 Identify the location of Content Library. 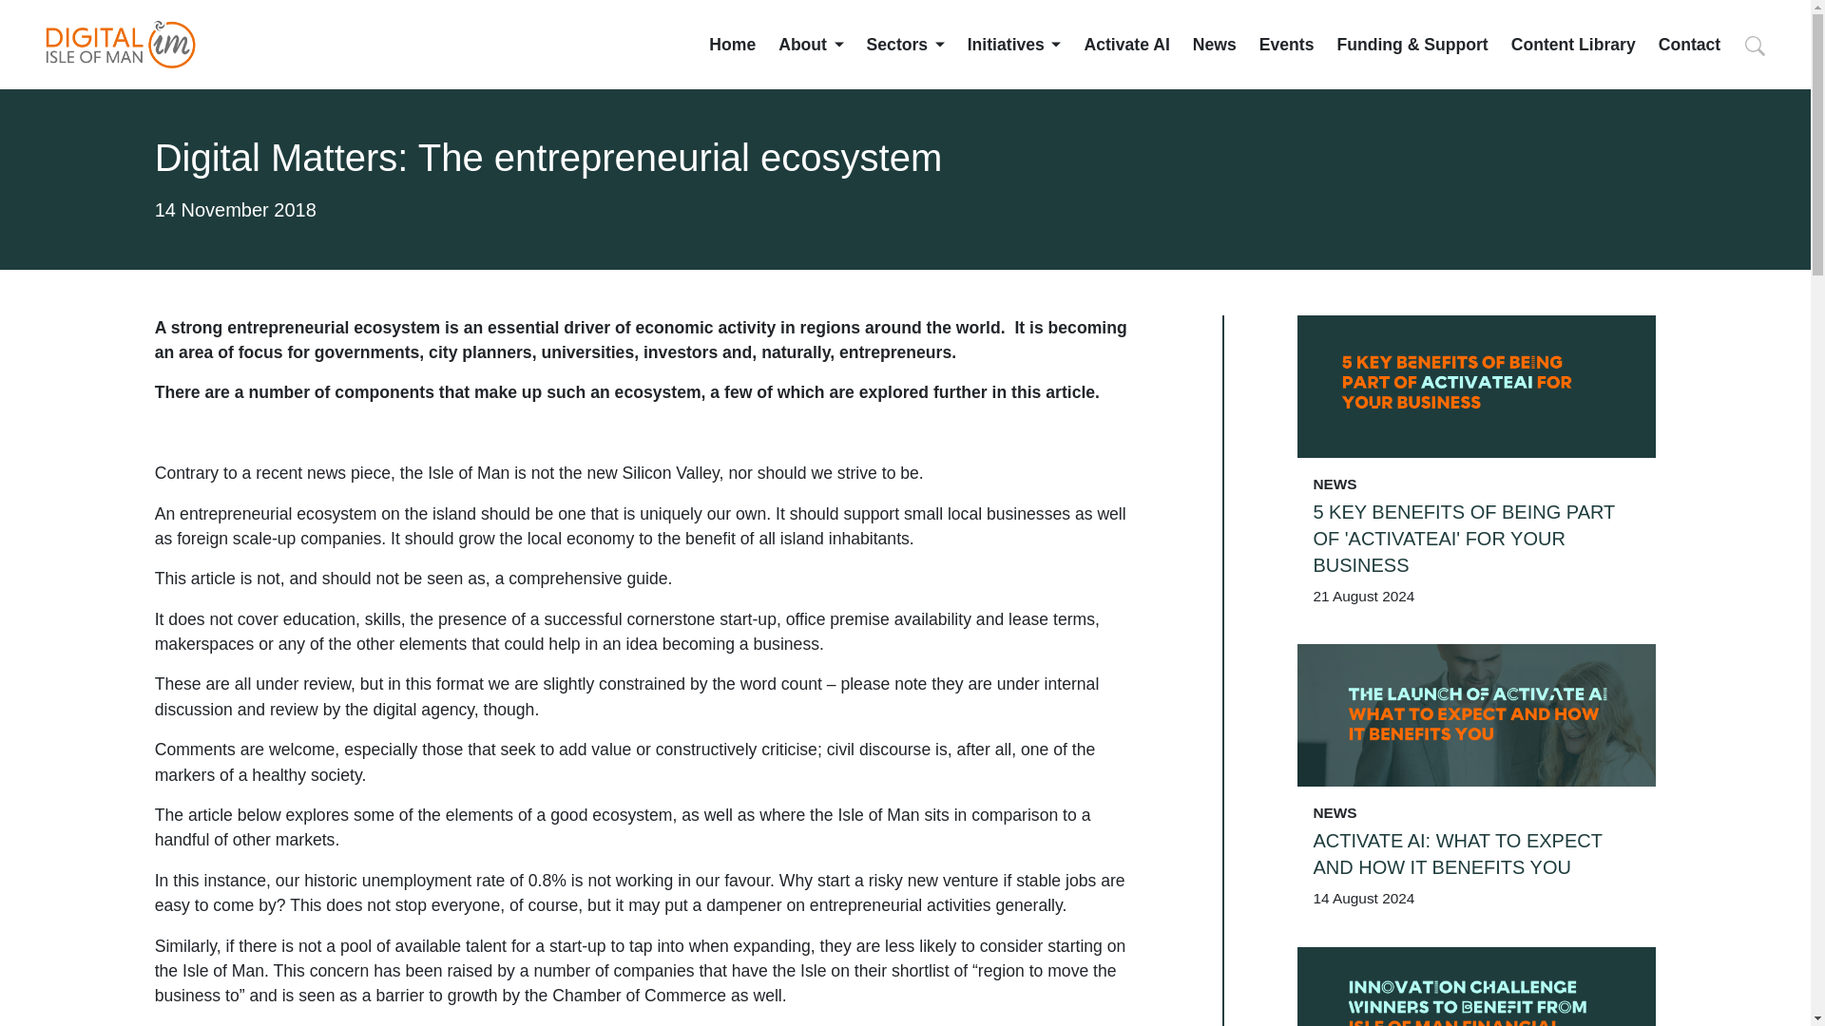
(1572, 44).